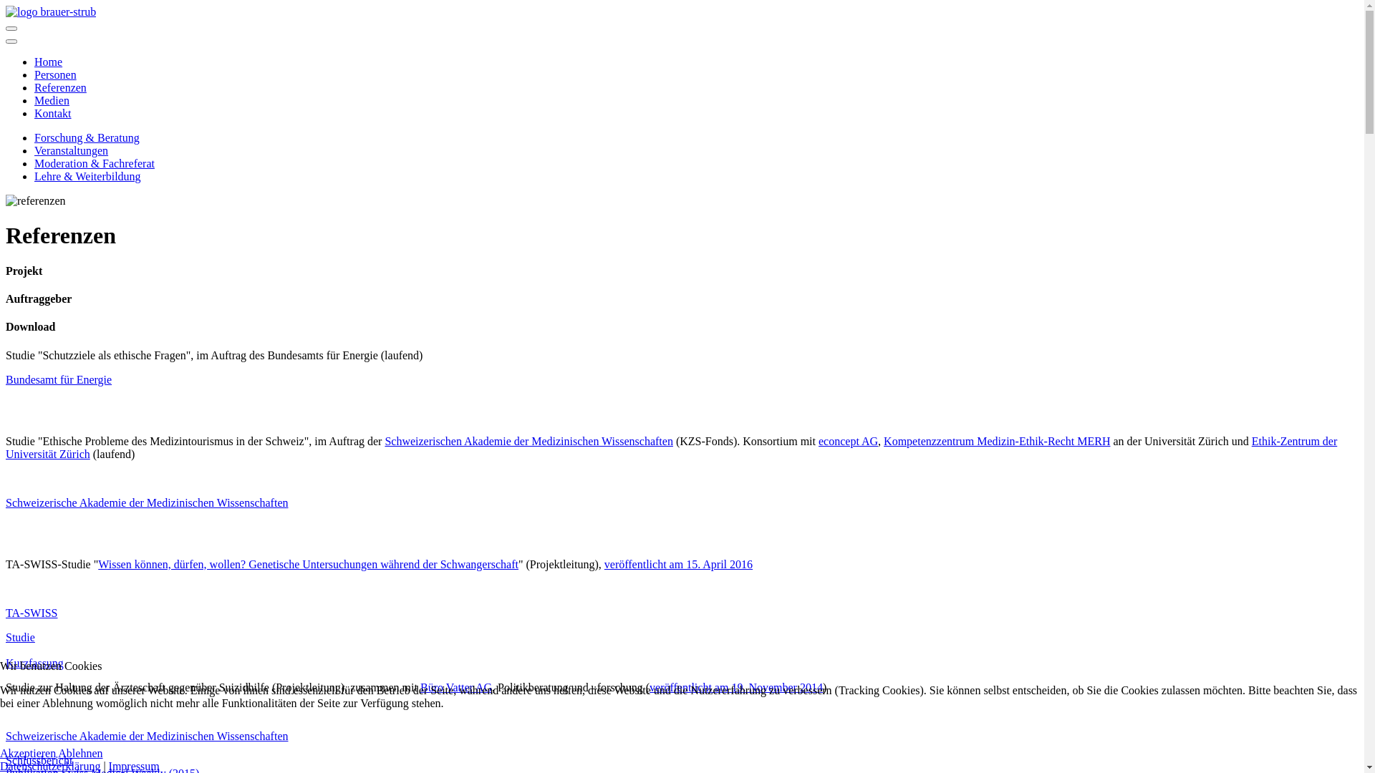 This screenshot has height=773, width=1375. Describe the element at coordinates (529, 441) in the screenshot. I see `Schweizerischen Akademie der Medizinischen Wissenschaften` at that location.